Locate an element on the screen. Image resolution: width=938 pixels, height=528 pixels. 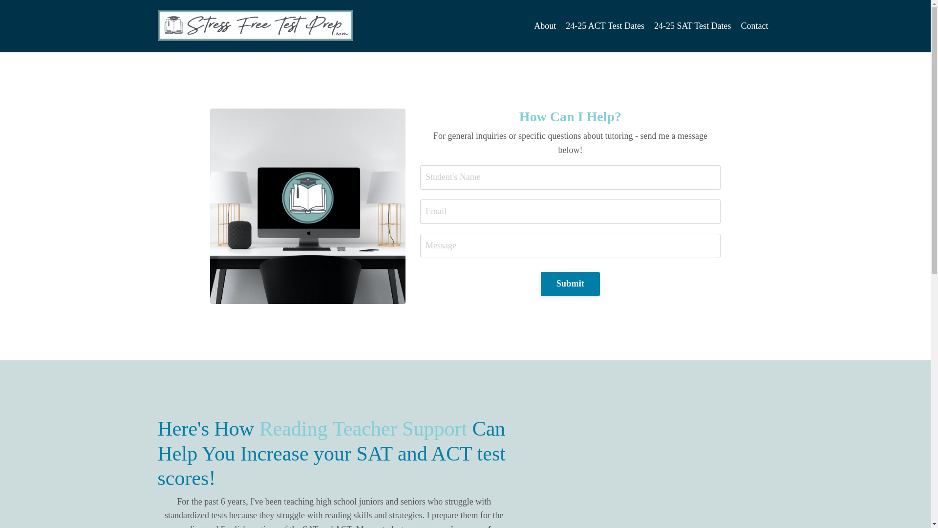
24-25 ACT Test Dates is located at coordinates (605, 26).